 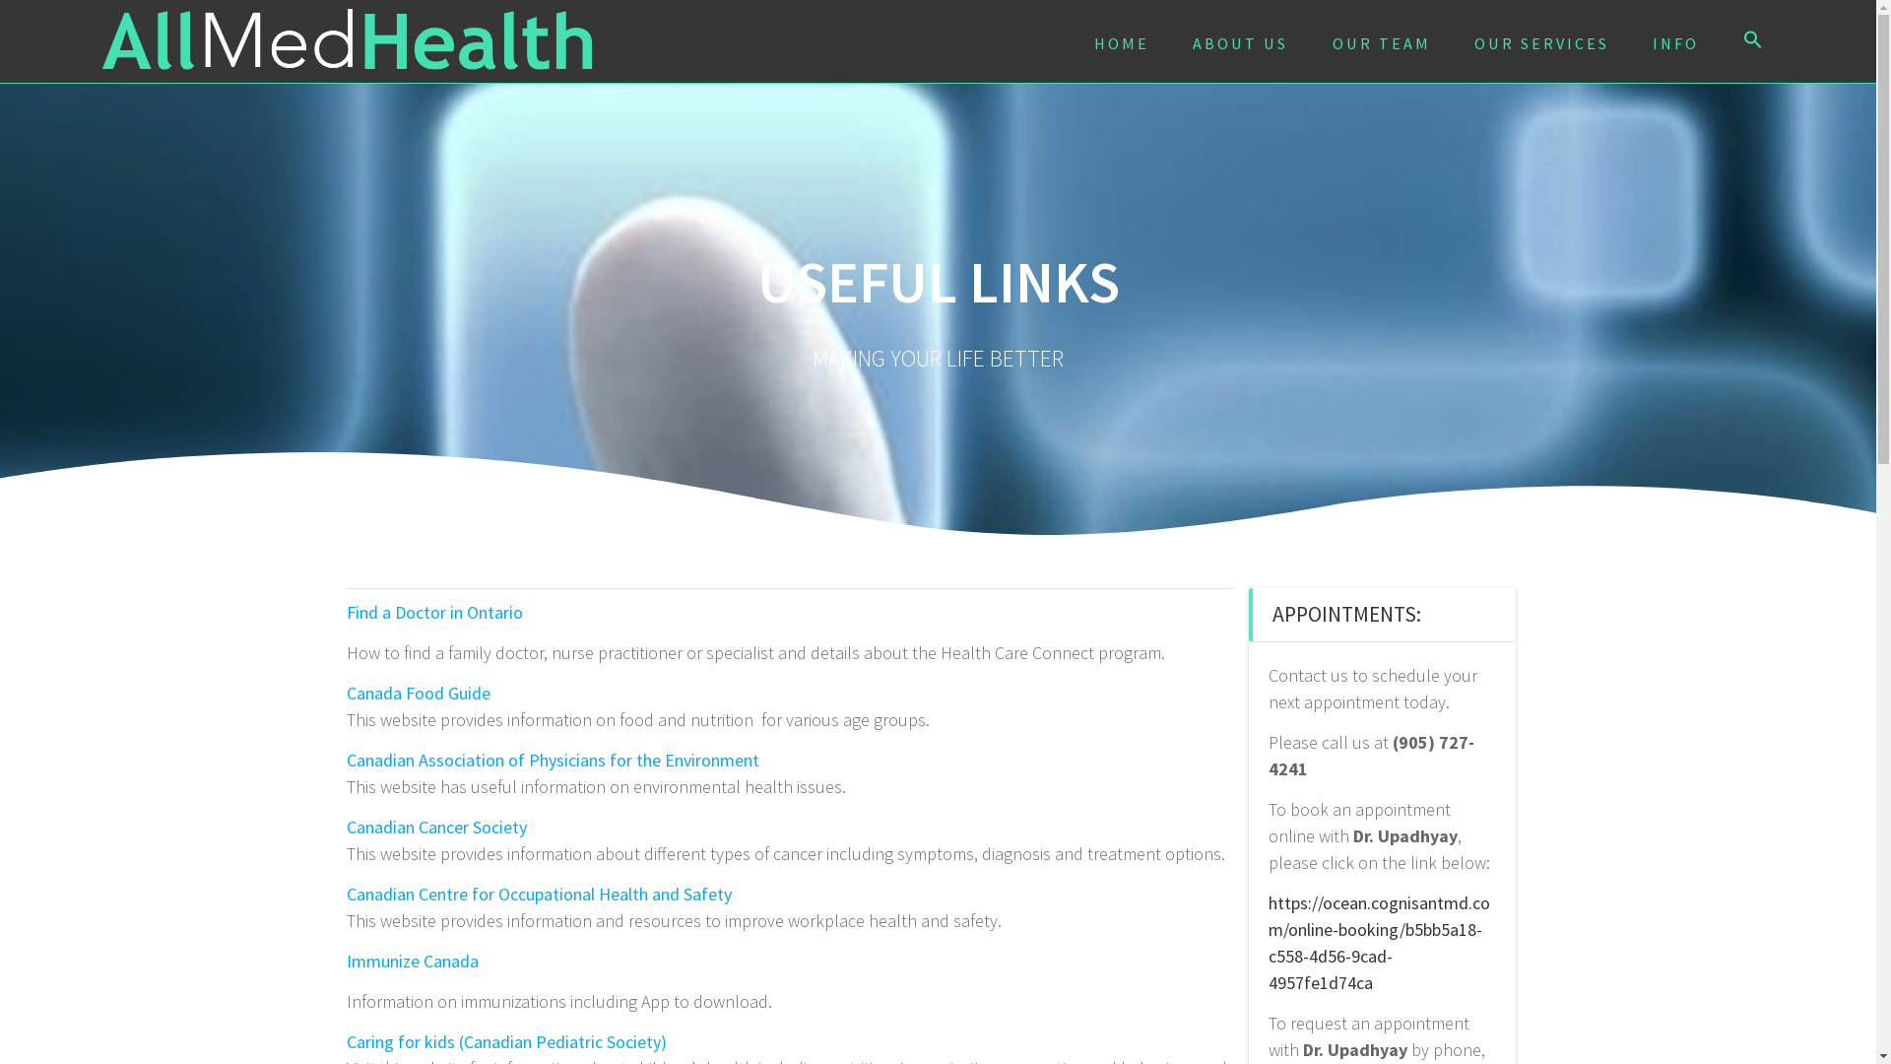 I want to click on Immunize Canada, so click(x=413, y=962).